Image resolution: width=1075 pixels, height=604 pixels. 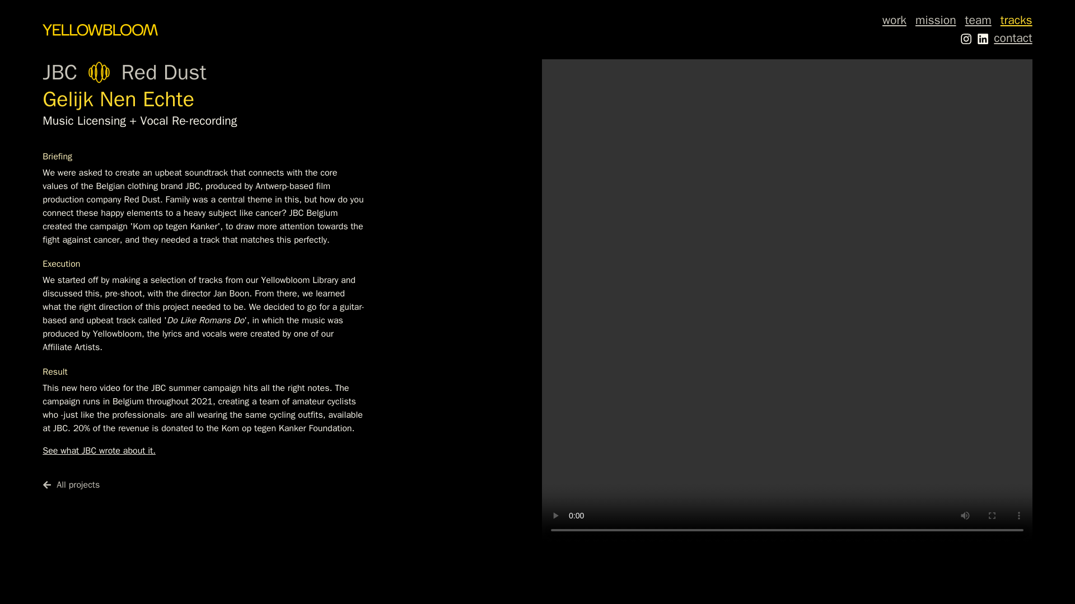 What do you see at coordinates (978, 20) in the screenshot?
I see `team` at bounding box center [978, 20].